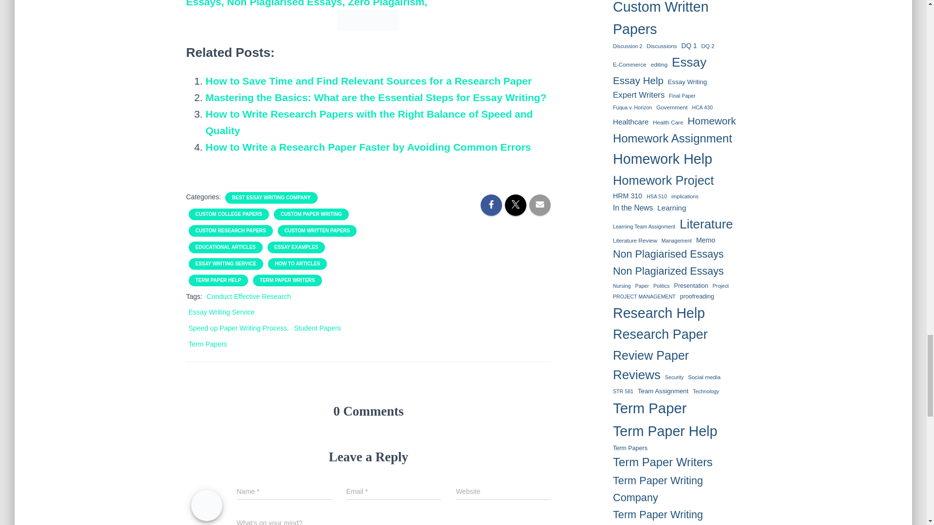 The height and width of the screenshot is (525, 934). What do you see at coordinates (296, 247) in the screenshot?
I see `ESSAY EXAMPLES` at bounding box center [296, 247].